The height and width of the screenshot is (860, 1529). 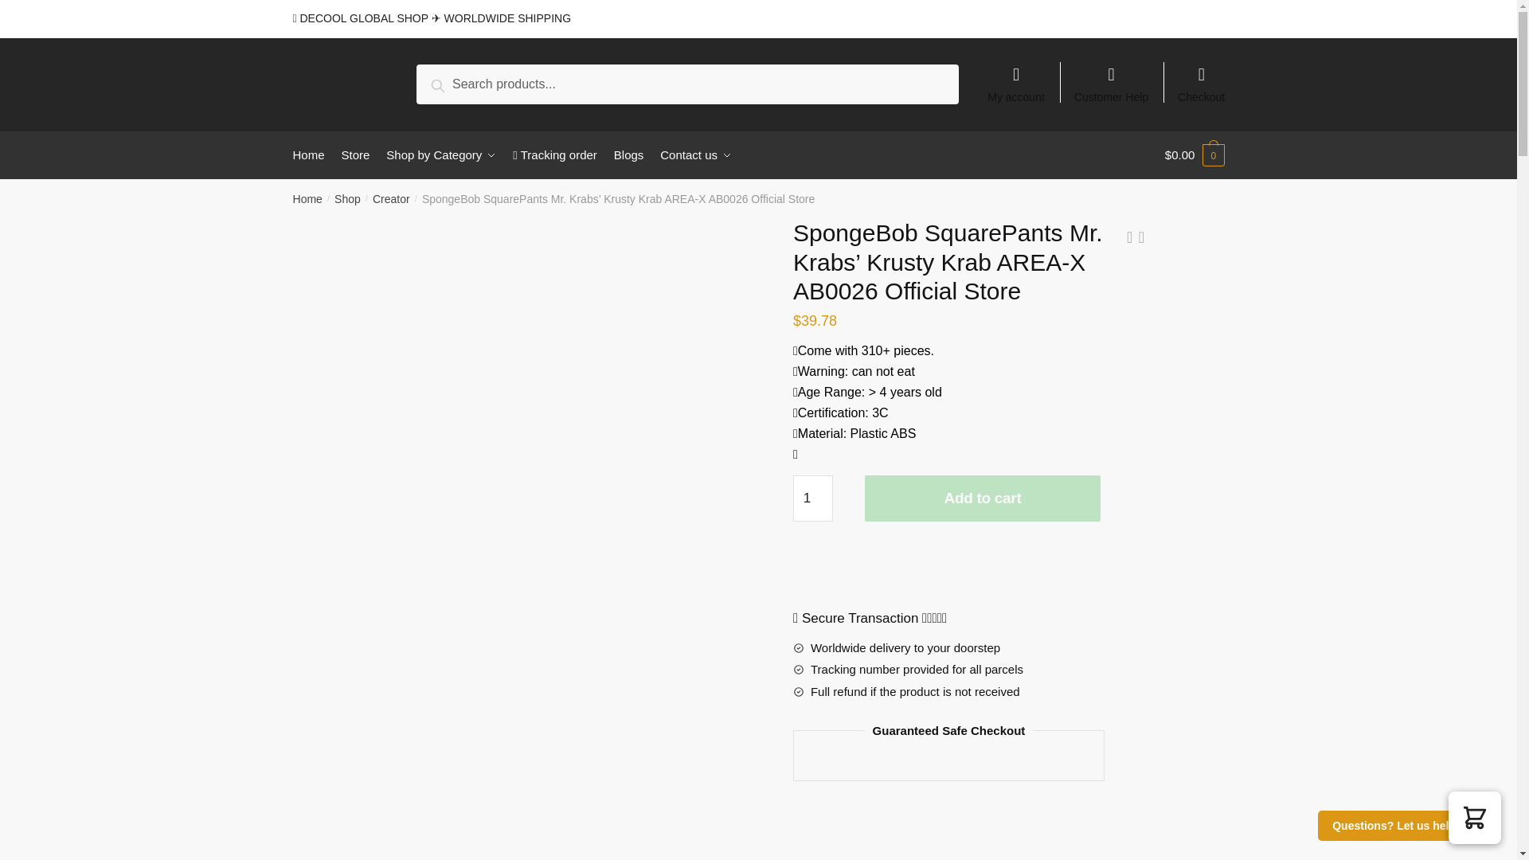 I want to click on Shop, so click(x=347, y=199).